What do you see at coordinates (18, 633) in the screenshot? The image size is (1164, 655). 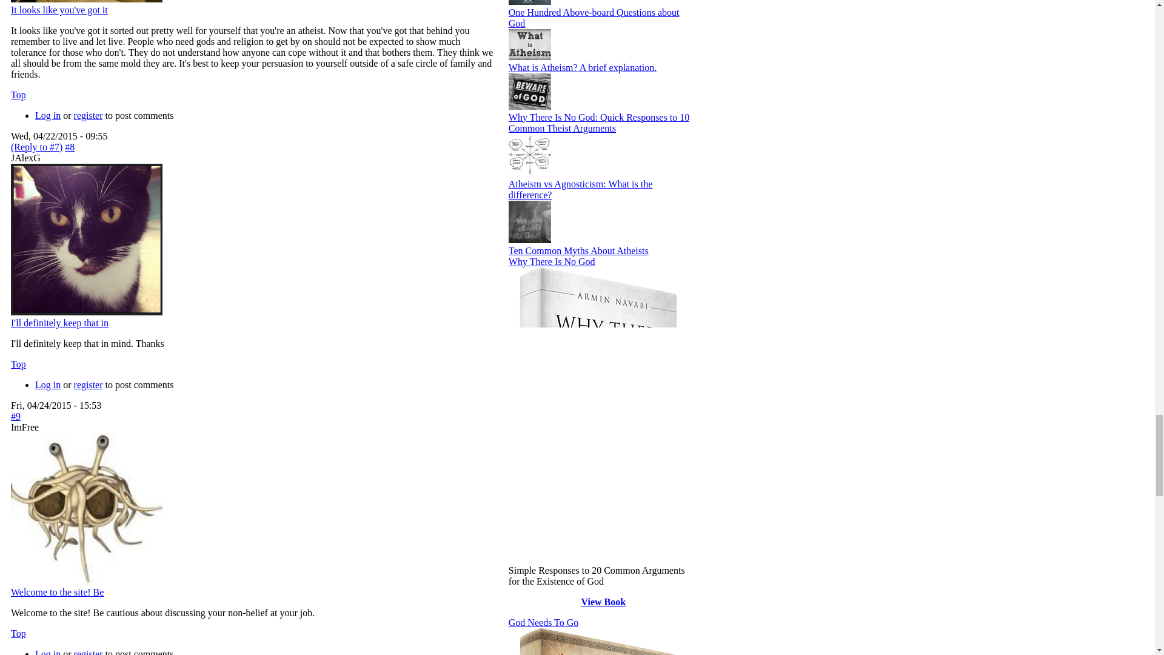 I see `Jump to top of page` at bounding box center [18, 633].